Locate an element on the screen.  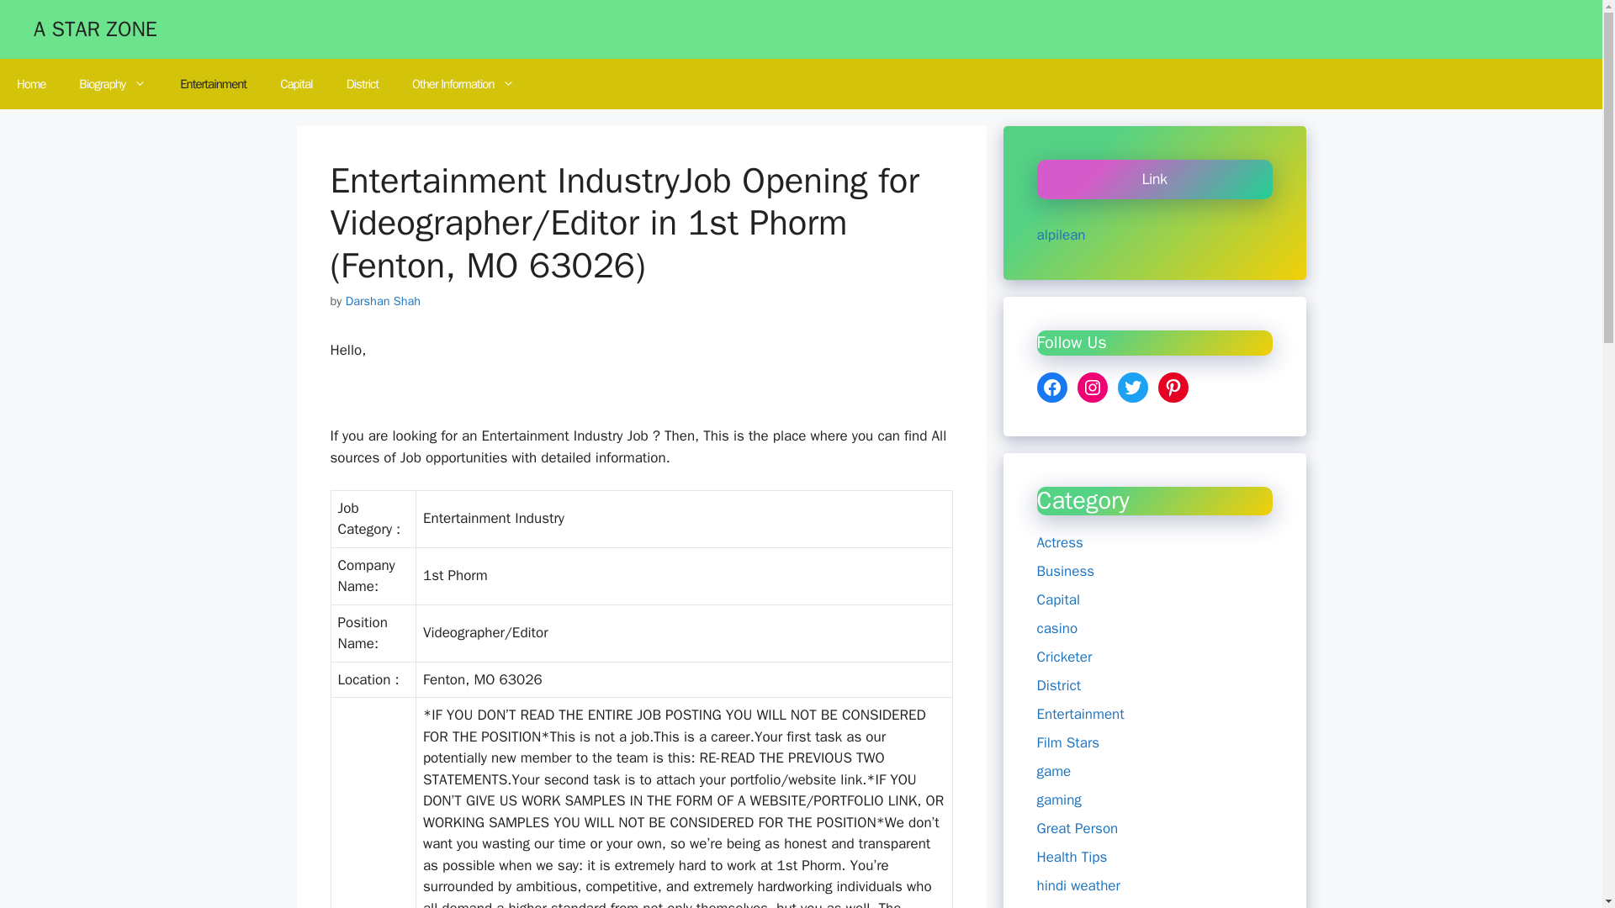
Cricketer is located at coordinates (1063, 657).